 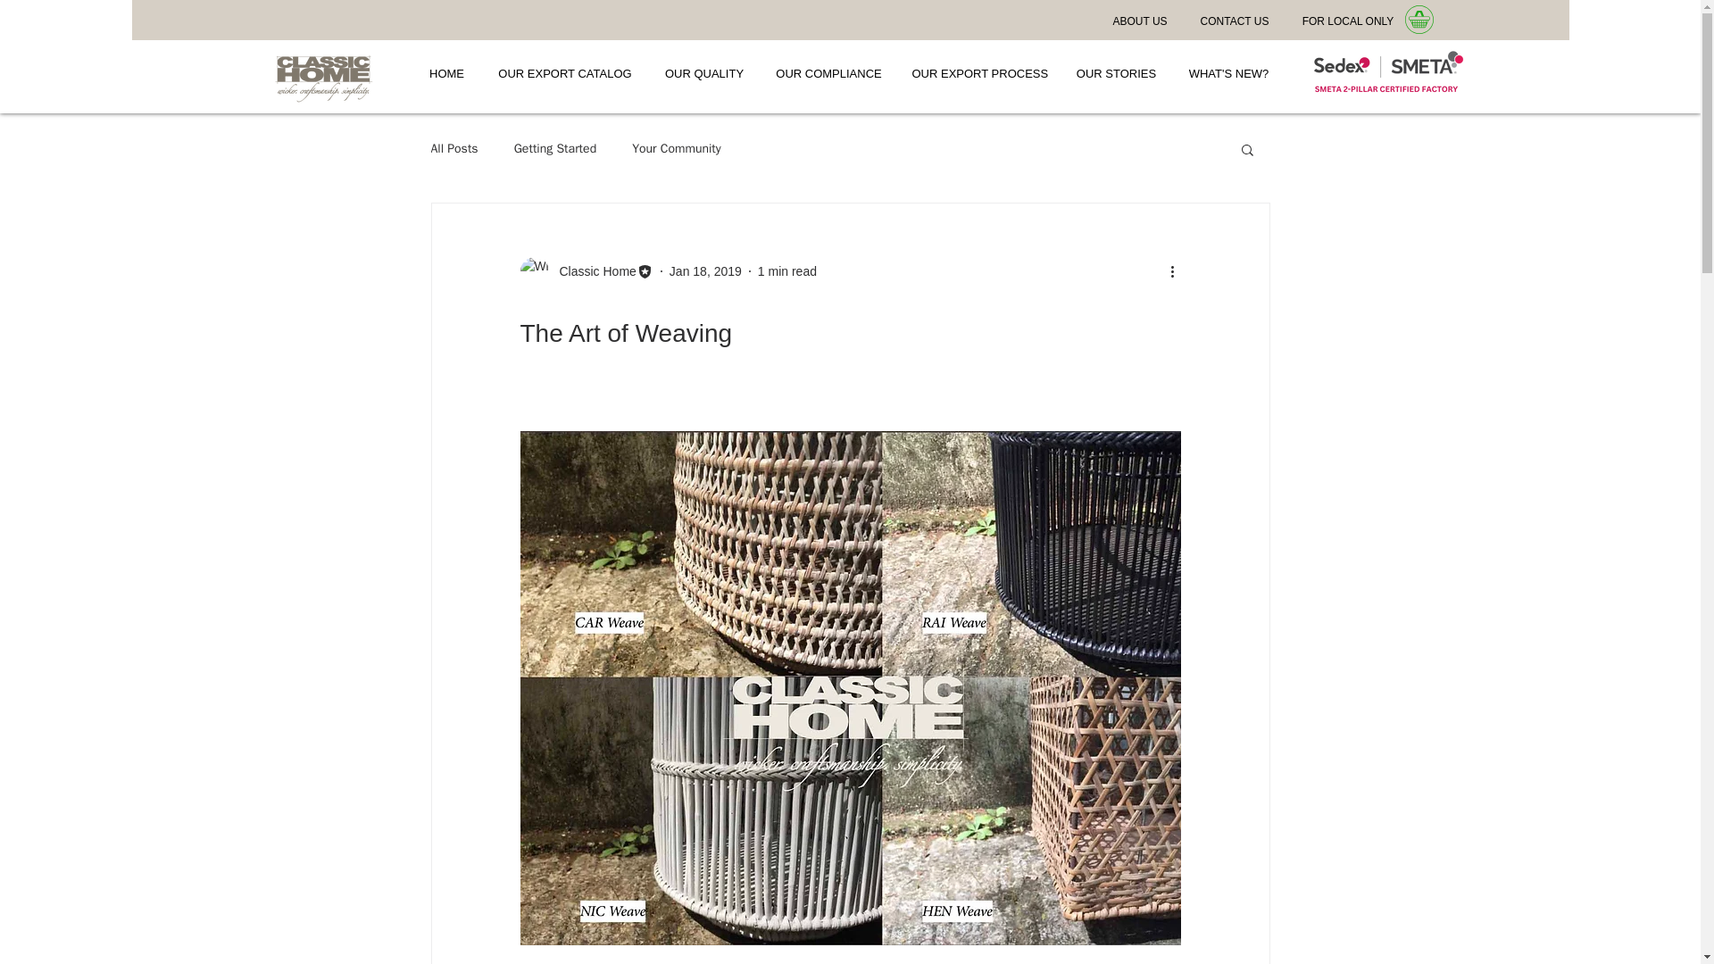 What do you see at coordinates (586, 271) in the screenshot?
I see `Classic Home` at bounding box center [586, 271].